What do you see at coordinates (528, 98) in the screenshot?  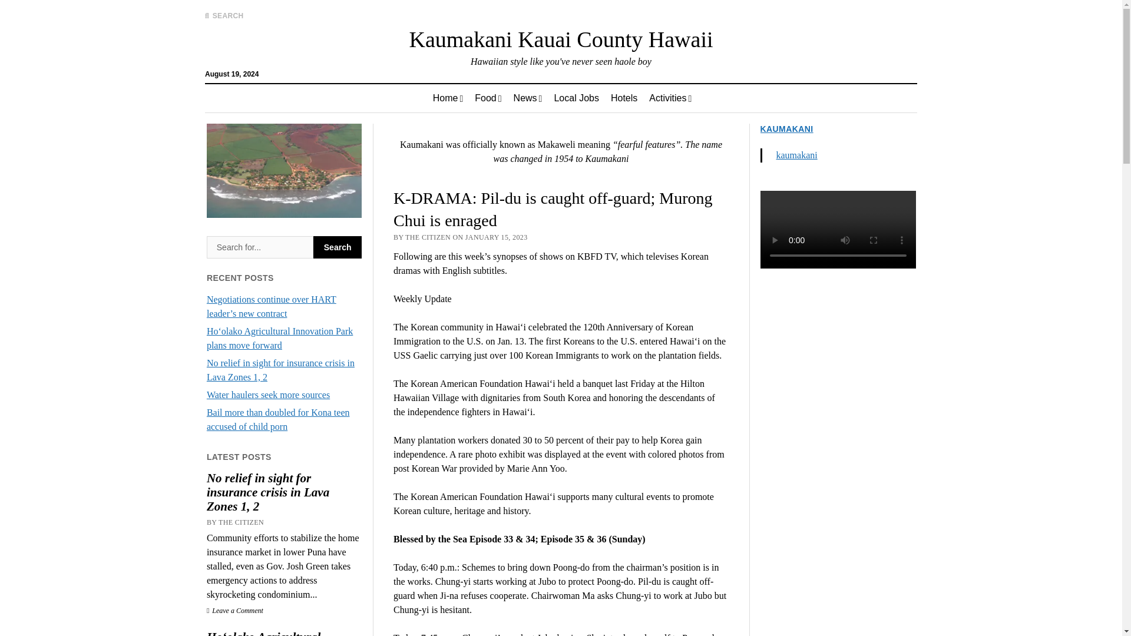 I see `News` at bounding box center [528, 98].